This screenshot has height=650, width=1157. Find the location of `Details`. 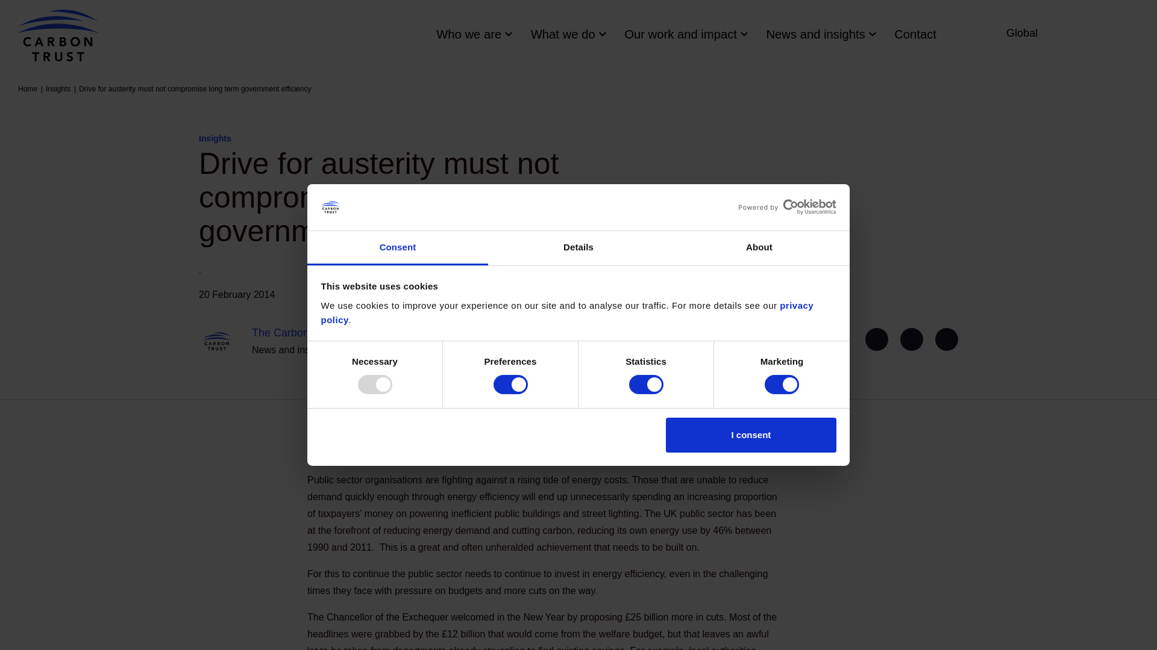

Details is located at coordinates (578, 248).